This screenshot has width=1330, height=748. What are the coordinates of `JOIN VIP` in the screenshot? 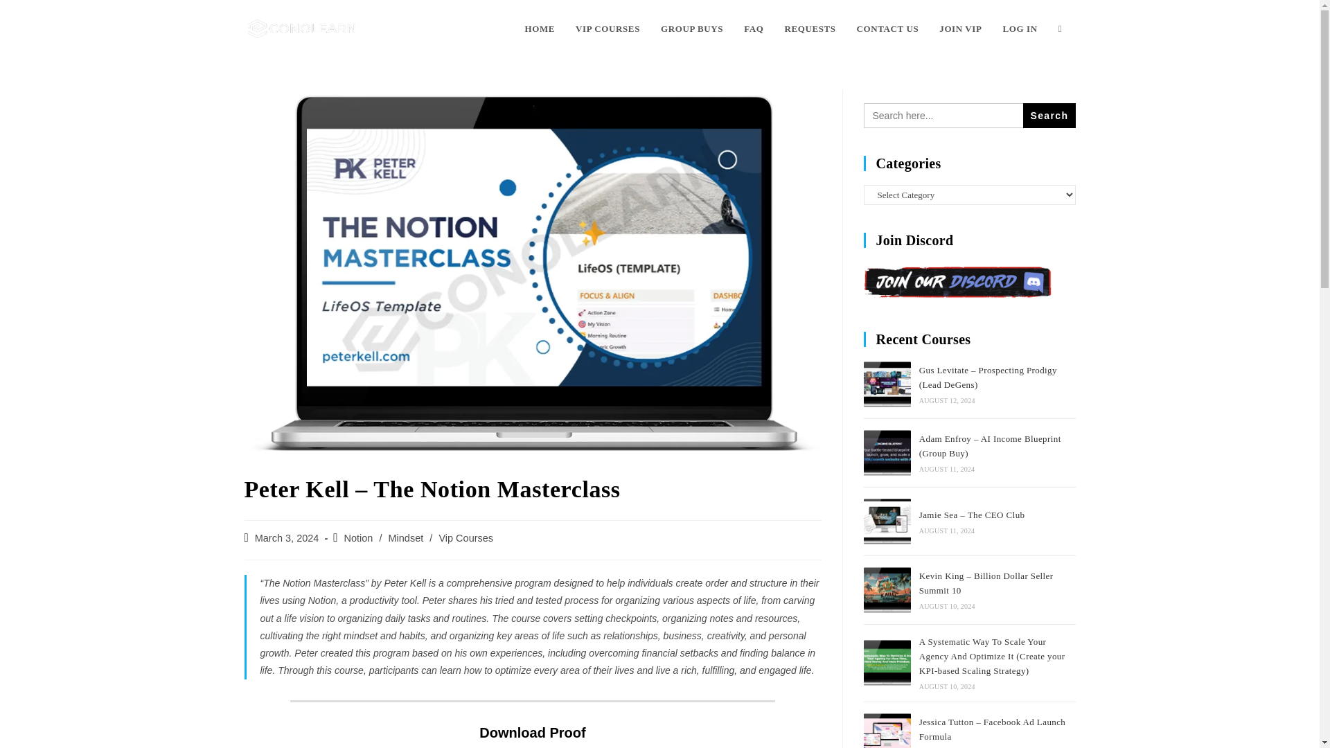 It's located at (960, 29).